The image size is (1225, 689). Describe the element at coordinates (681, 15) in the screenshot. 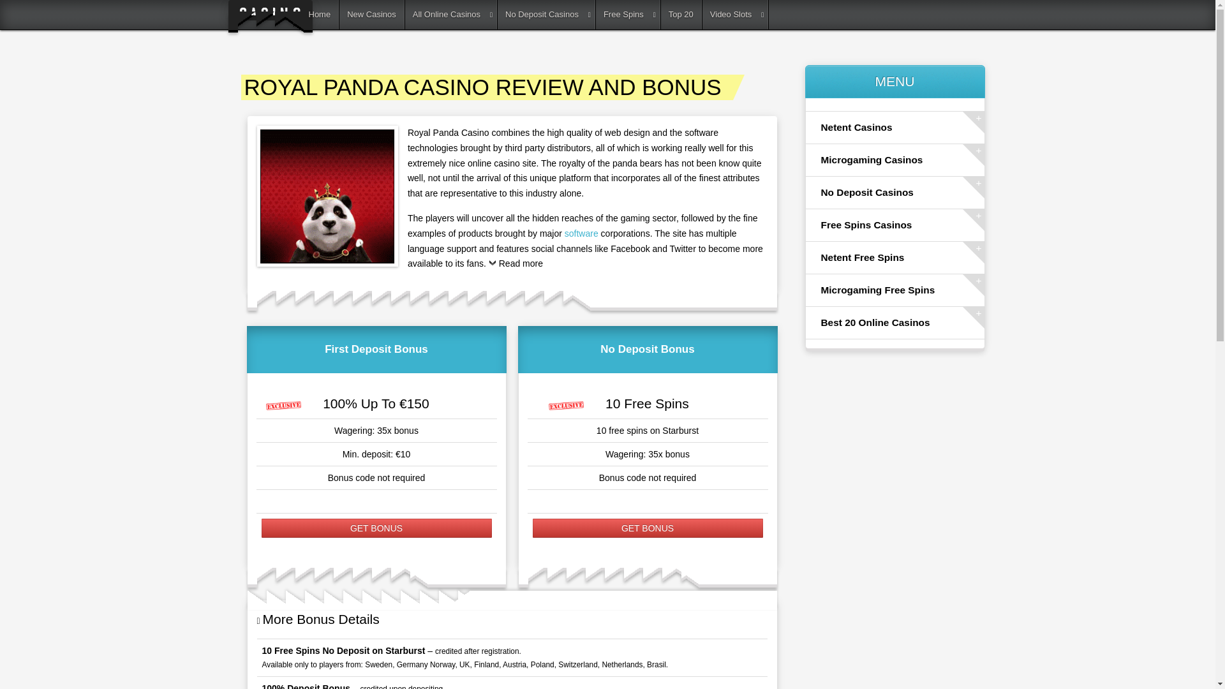

I see `Top 20` at that location.